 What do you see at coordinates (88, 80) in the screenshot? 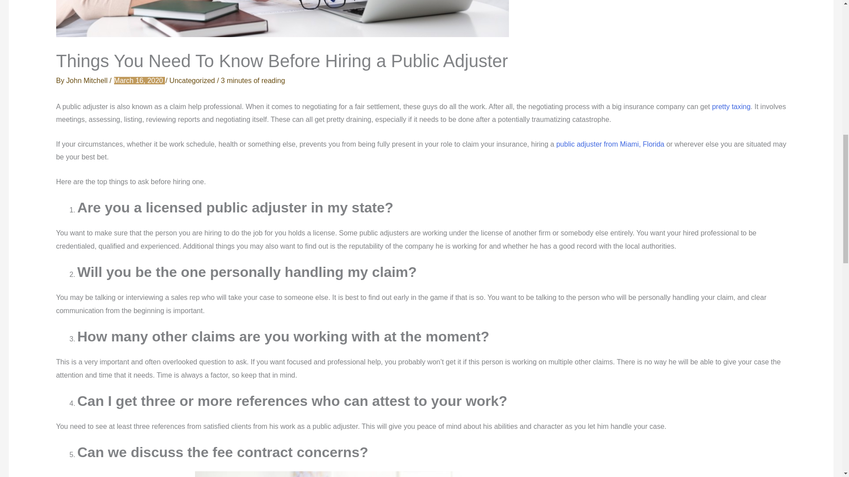
I see `View all posts by John Mitchell` at bounding box center [88, 80].